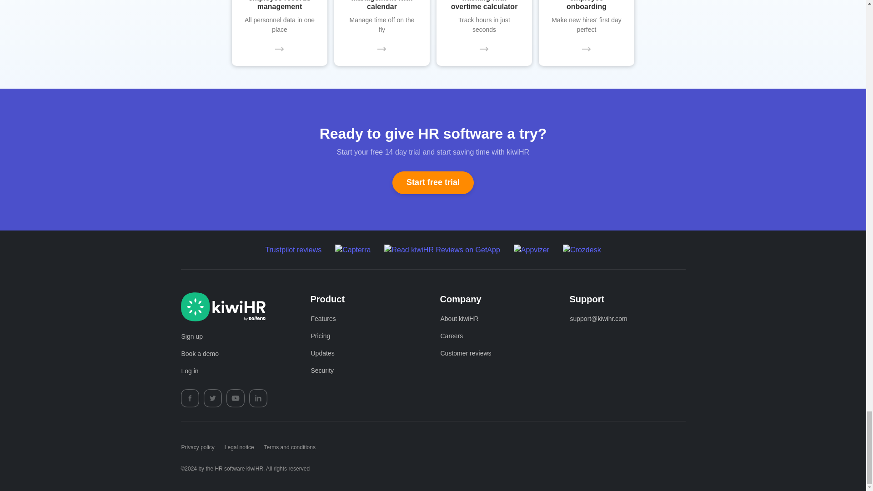 This screenshot has height=491, width=873. What do you see at coordinates (322, 371) in the screenshot?
I see `Security and privacy` at bounding box center [322, 371].